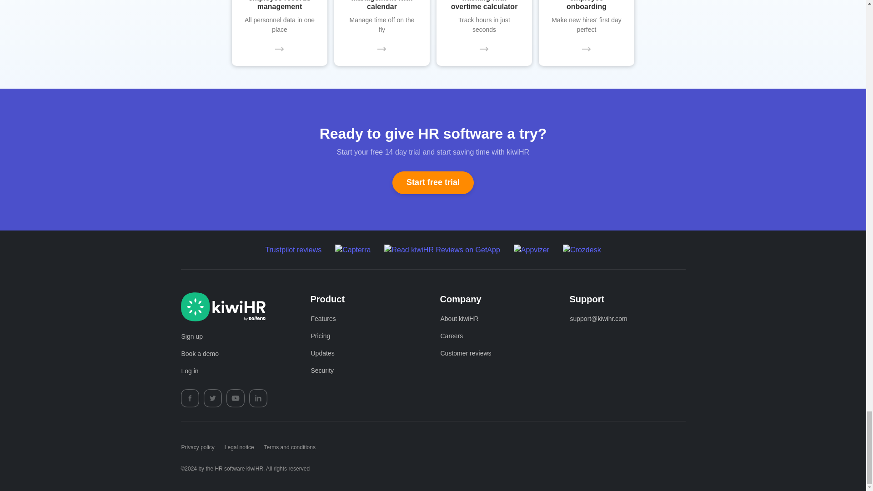 This screenshot has height=491, width=873. What do you see at coordinates (322, 371) in the screenshot?
I see `Security and privacy` at bounding box center [322, 371].